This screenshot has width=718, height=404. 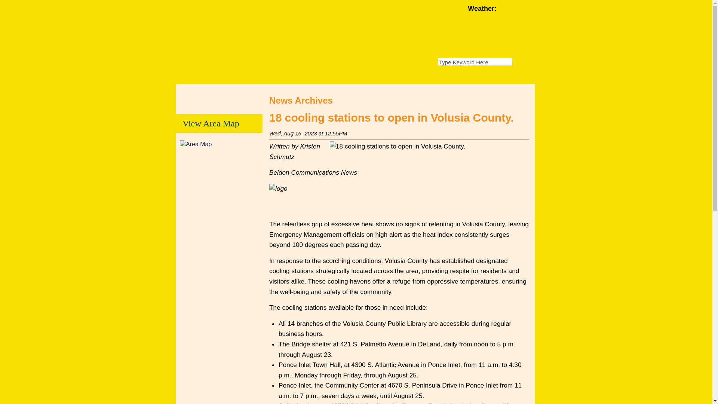 What do you see at coordinates (197, 144) in the screenshot?
I see `Click here to view the map` at bounding box center [197, 144].